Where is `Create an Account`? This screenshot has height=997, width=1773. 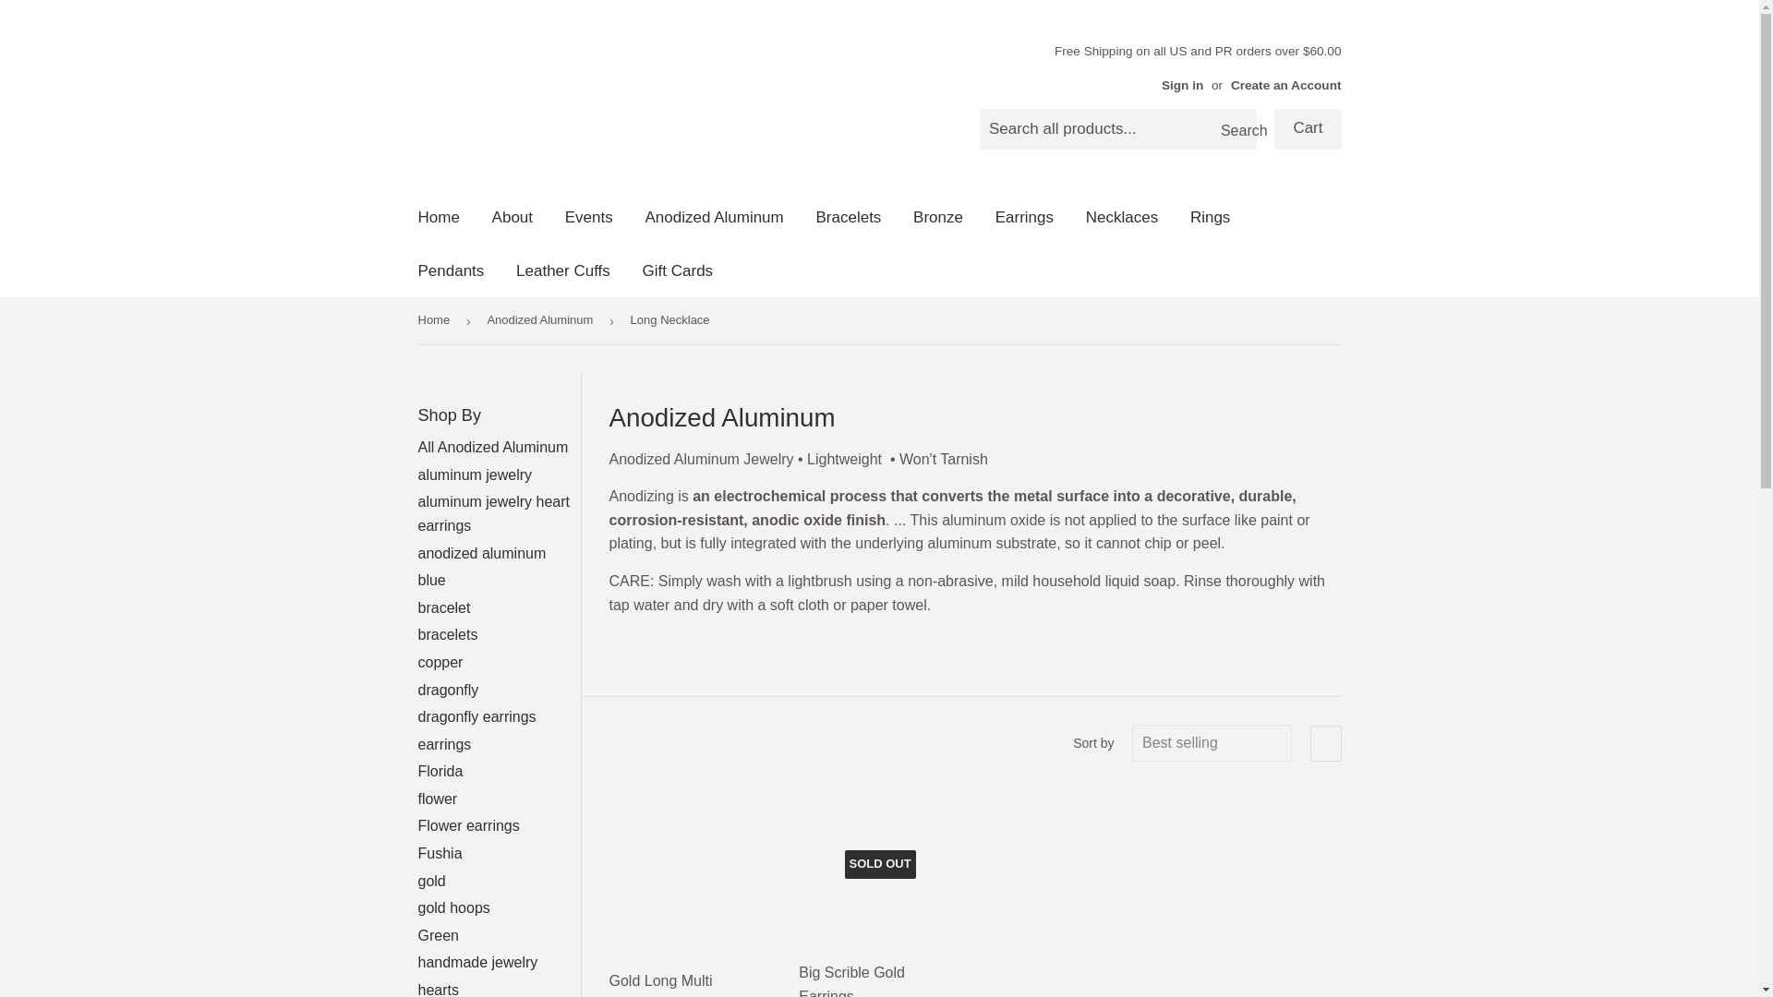 Create an Account is located at coordinates (1285, 85).